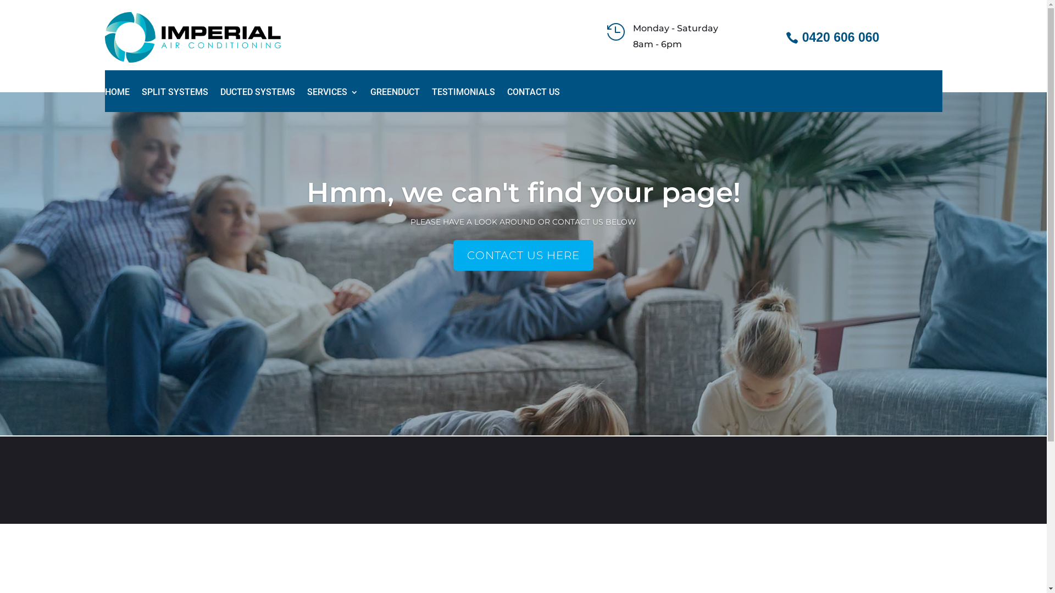 This screenshot has height=593, width=1055. What do you see at coordinates (332, 100) in the screenshot?
I see `SERVICES` at bounding box center [332, 100].